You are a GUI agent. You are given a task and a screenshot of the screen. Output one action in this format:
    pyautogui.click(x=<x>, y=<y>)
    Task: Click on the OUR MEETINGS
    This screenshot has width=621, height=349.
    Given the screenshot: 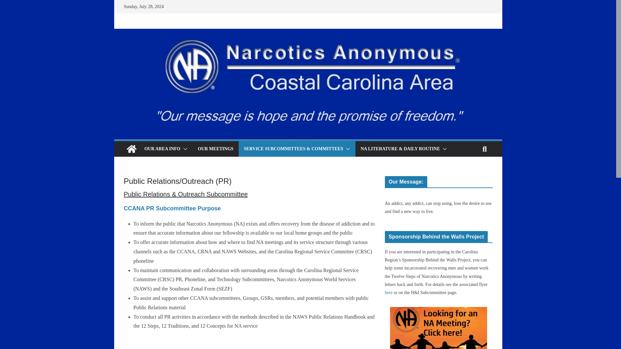 What is the action you would take?
    pyautogui.click(x=215, y=149)
    